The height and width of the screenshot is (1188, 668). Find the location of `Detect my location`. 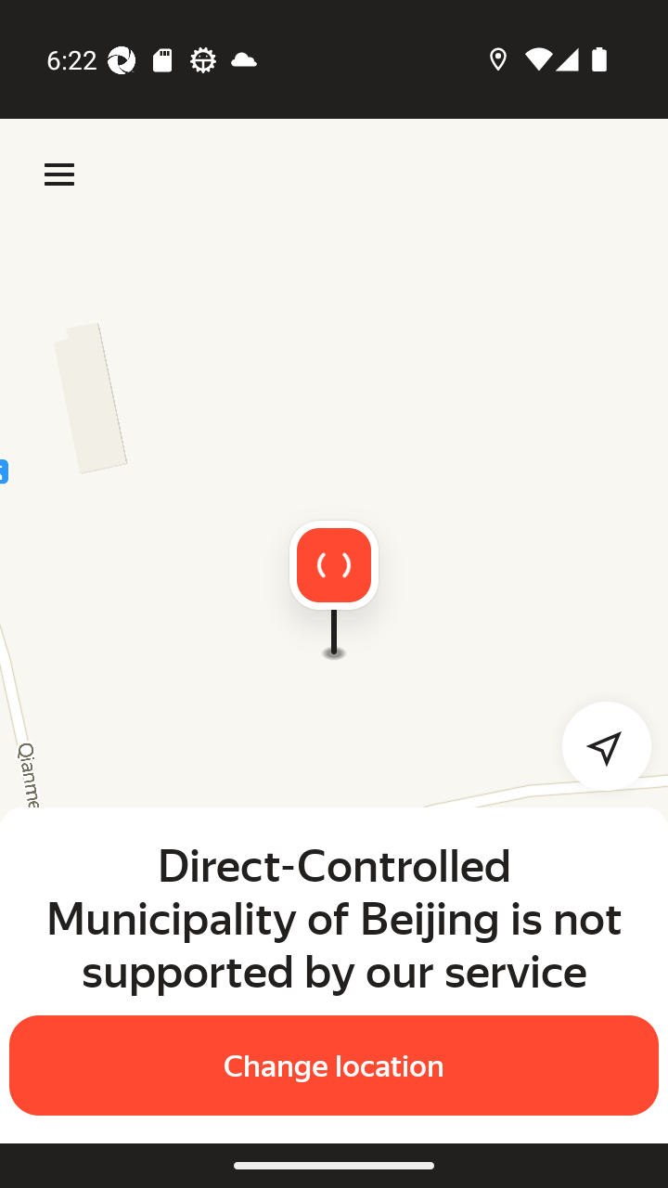

Detect my location is located at coordinates (596, 746).